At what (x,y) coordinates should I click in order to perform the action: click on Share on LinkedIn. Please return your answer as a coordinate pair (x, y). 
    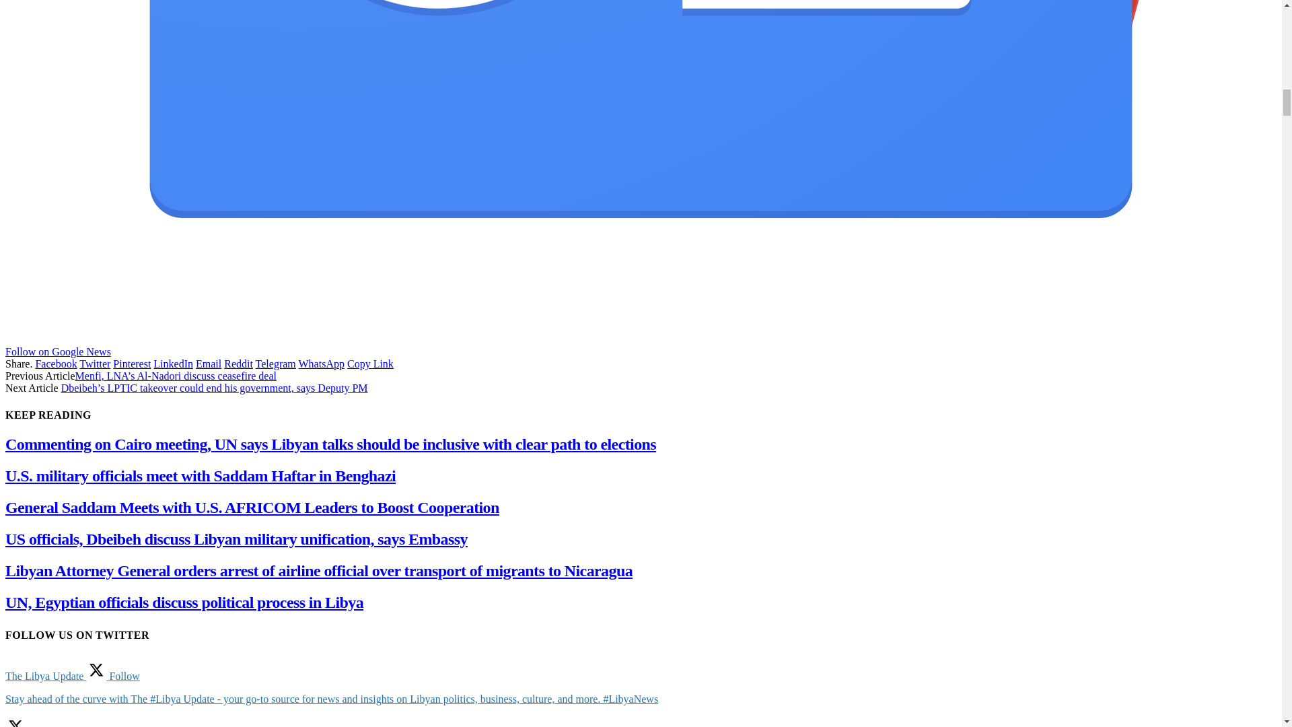
    Looking at the image, I should click on (173, 363).